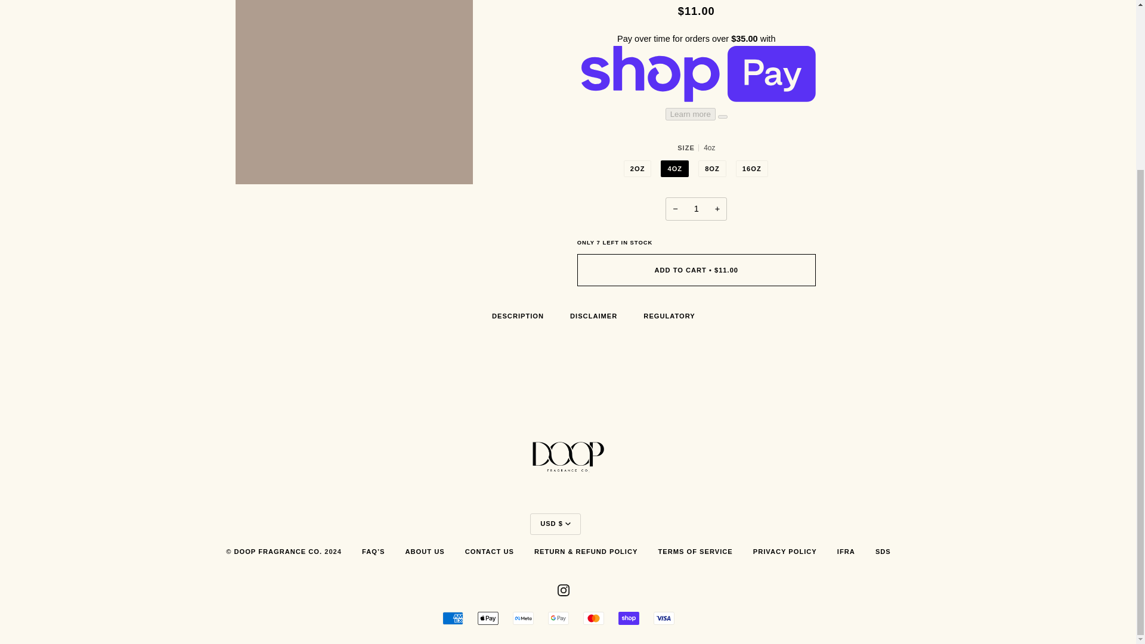  Describe the element at coordinates (488, 618) in the screenshot. I see `APPLE PAY` at that location.